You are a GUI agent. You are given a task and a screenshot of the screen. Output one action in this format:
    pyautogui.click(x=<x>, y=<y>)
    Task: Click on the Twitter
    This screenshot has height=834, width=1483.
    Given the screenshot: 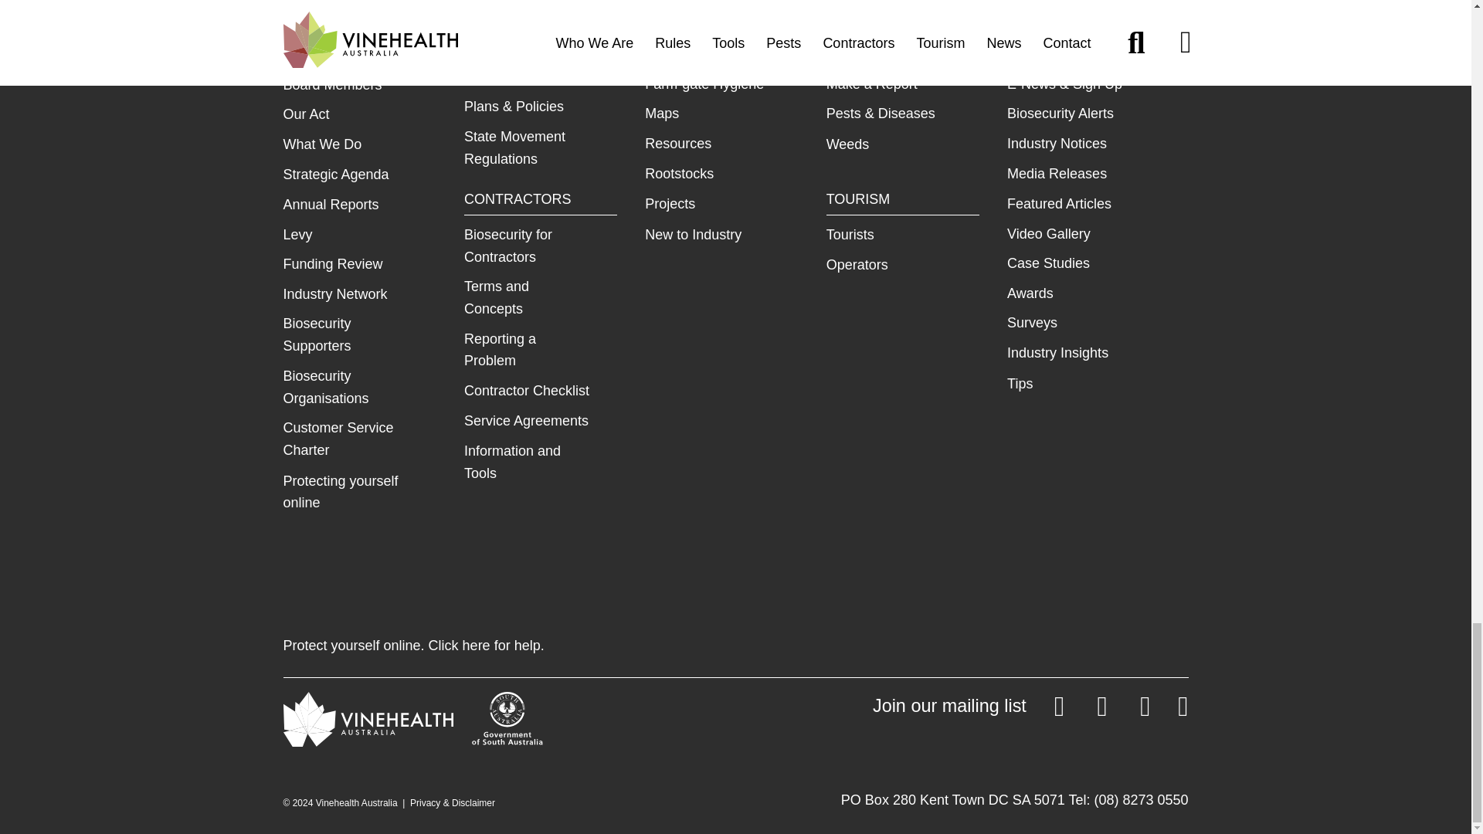 What is the action you would take?
    pyautogui.click(x=1088, y=710)
    